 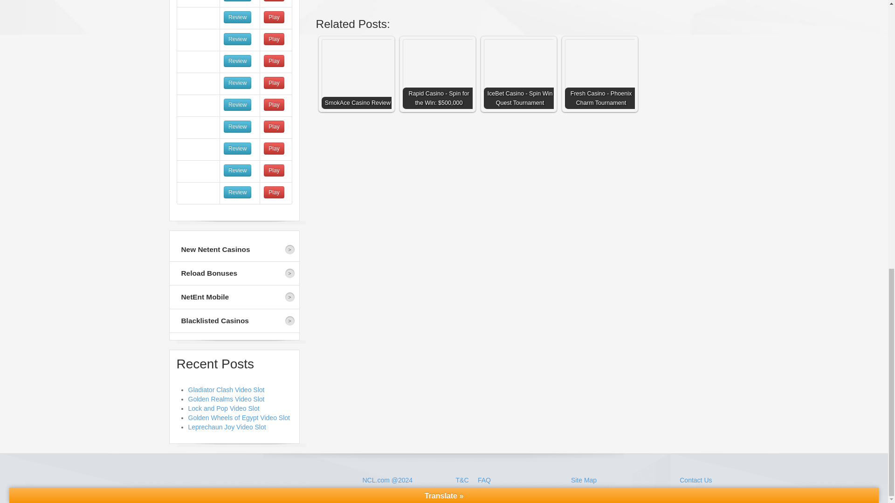 What do you see at coordinates (274, 17) in the screenshot?
I see `Play` at bounding box center [274, 17].